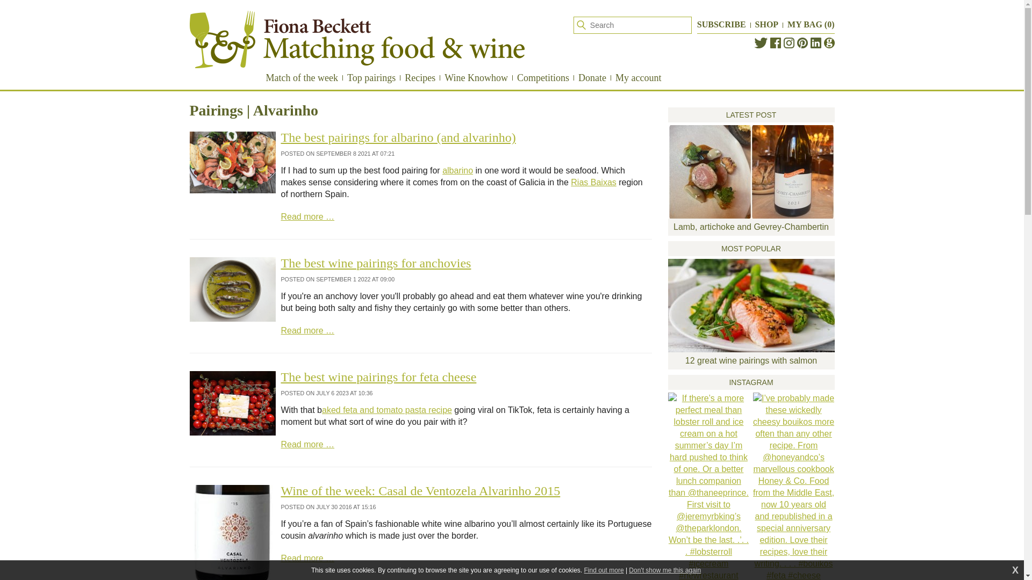  Describe the element at coordinates (721, 24) in the screenshot. I see `SUBSCRIBE` at that location.